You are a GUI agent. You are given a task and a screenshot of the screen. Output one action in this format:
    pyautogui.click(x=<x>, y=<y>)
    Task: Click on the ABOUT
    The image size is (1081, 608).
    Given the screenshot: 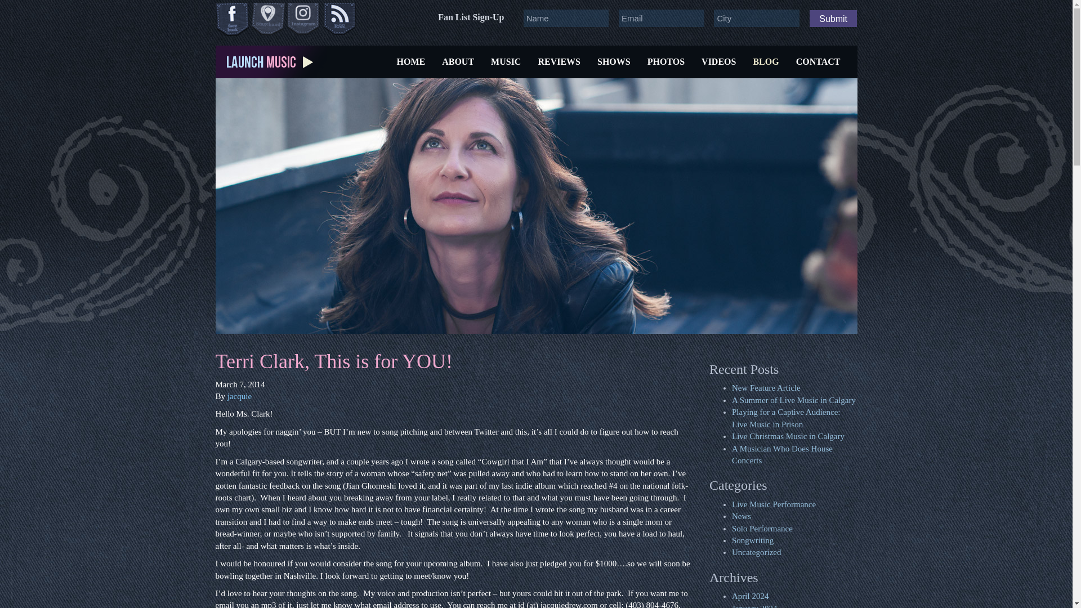 What is the action you would take?
    pyautogui.click(x=457, y=62)
    